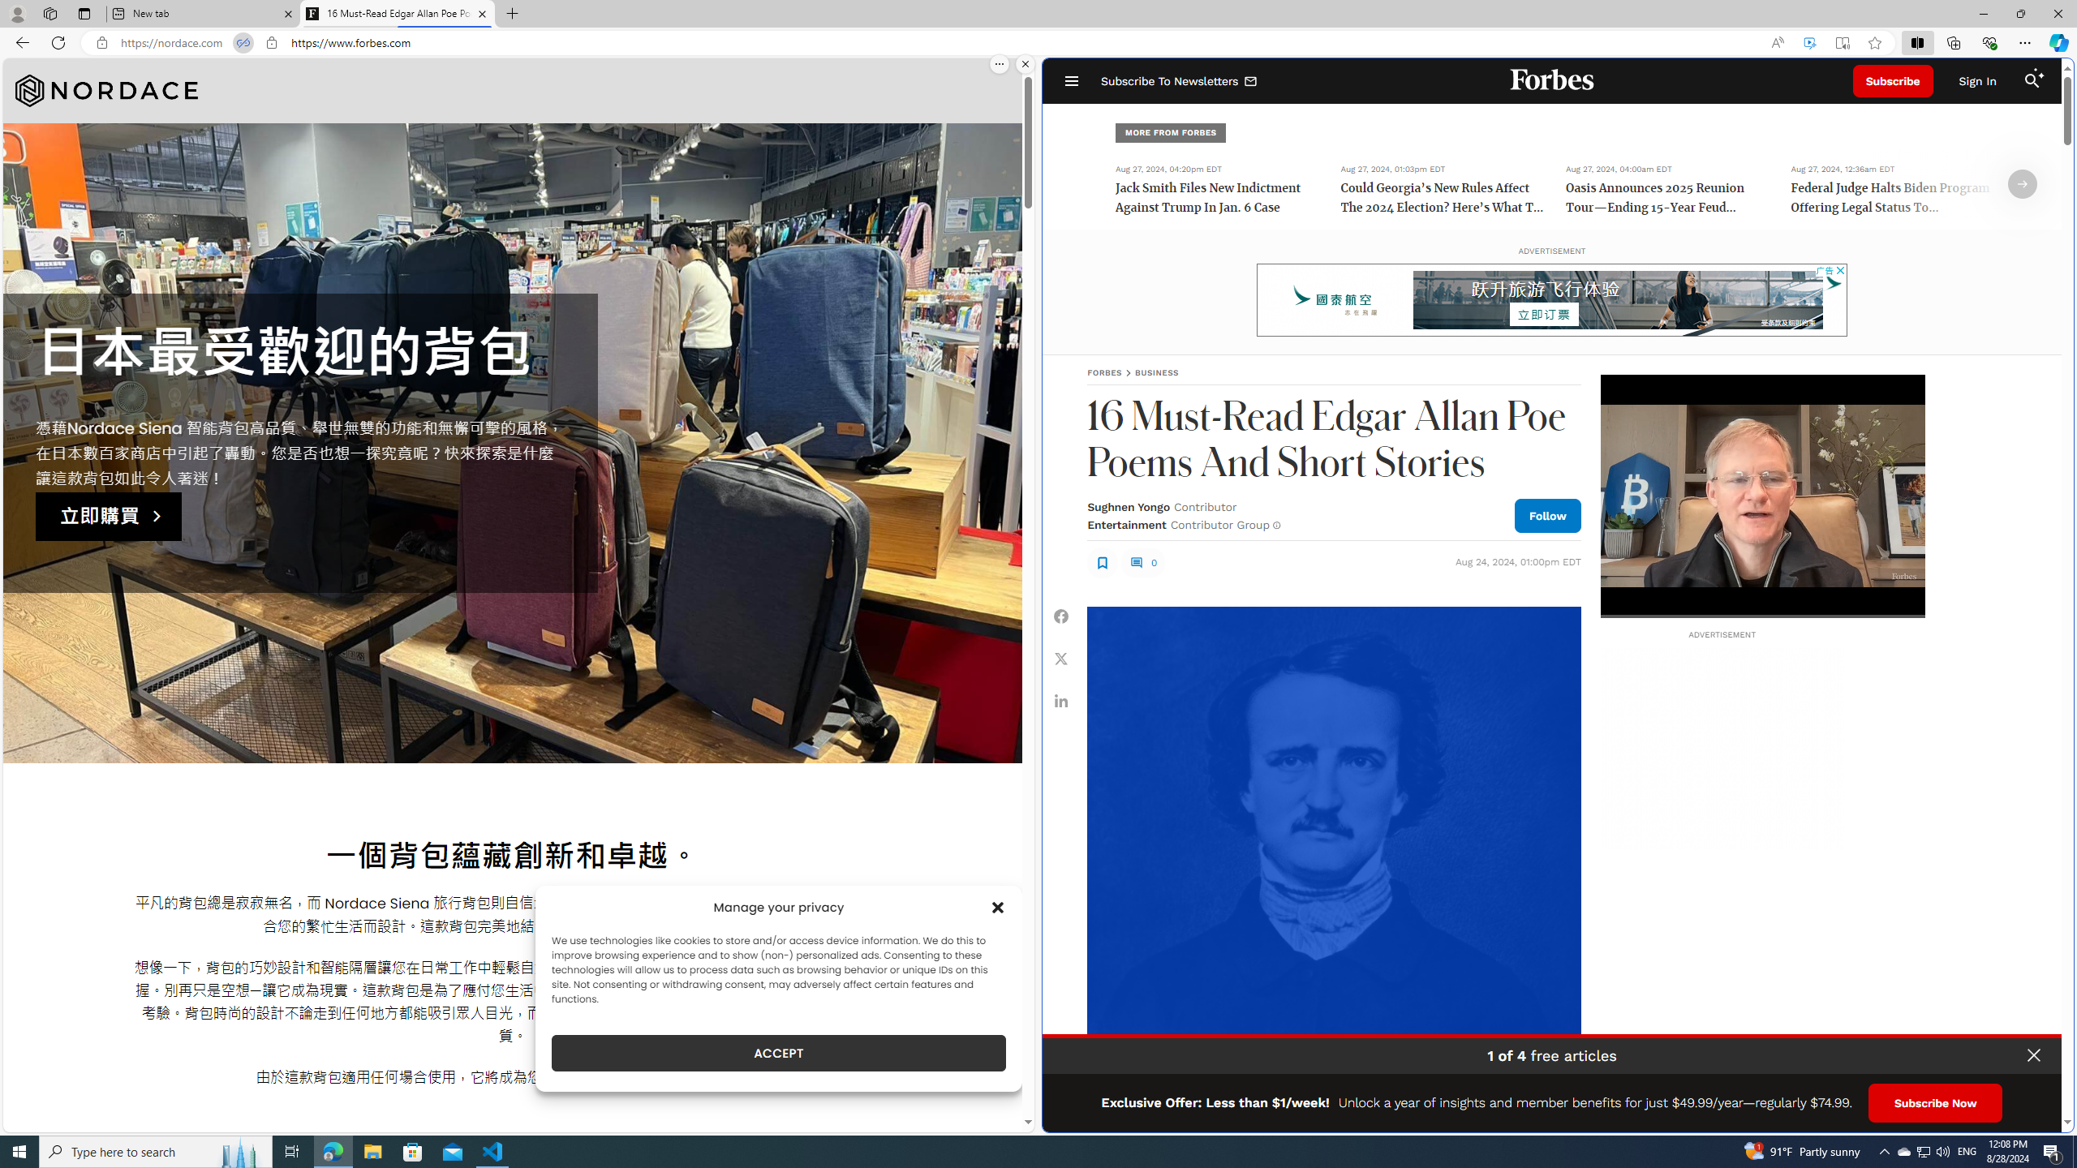 This screenshot has height=1168, width=2077. What do you see at coordinates (106, 91) in the screenshot?
I see `Nordace` at bounding box center [106, 91].